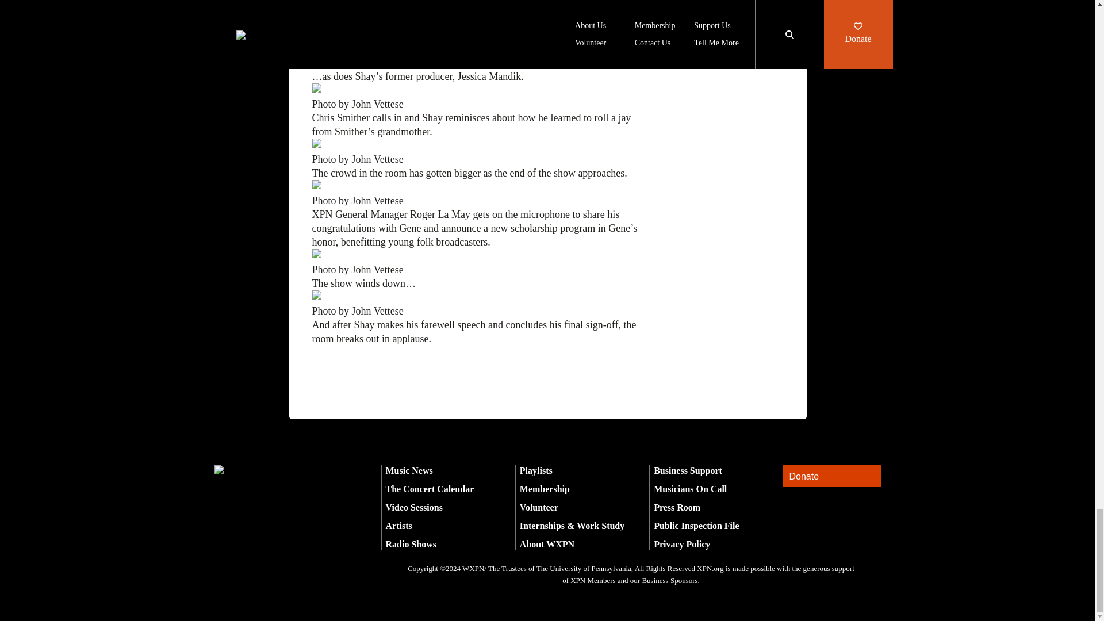 The image size is (1104, 621). I want to click on Donate, so click(831, 476).